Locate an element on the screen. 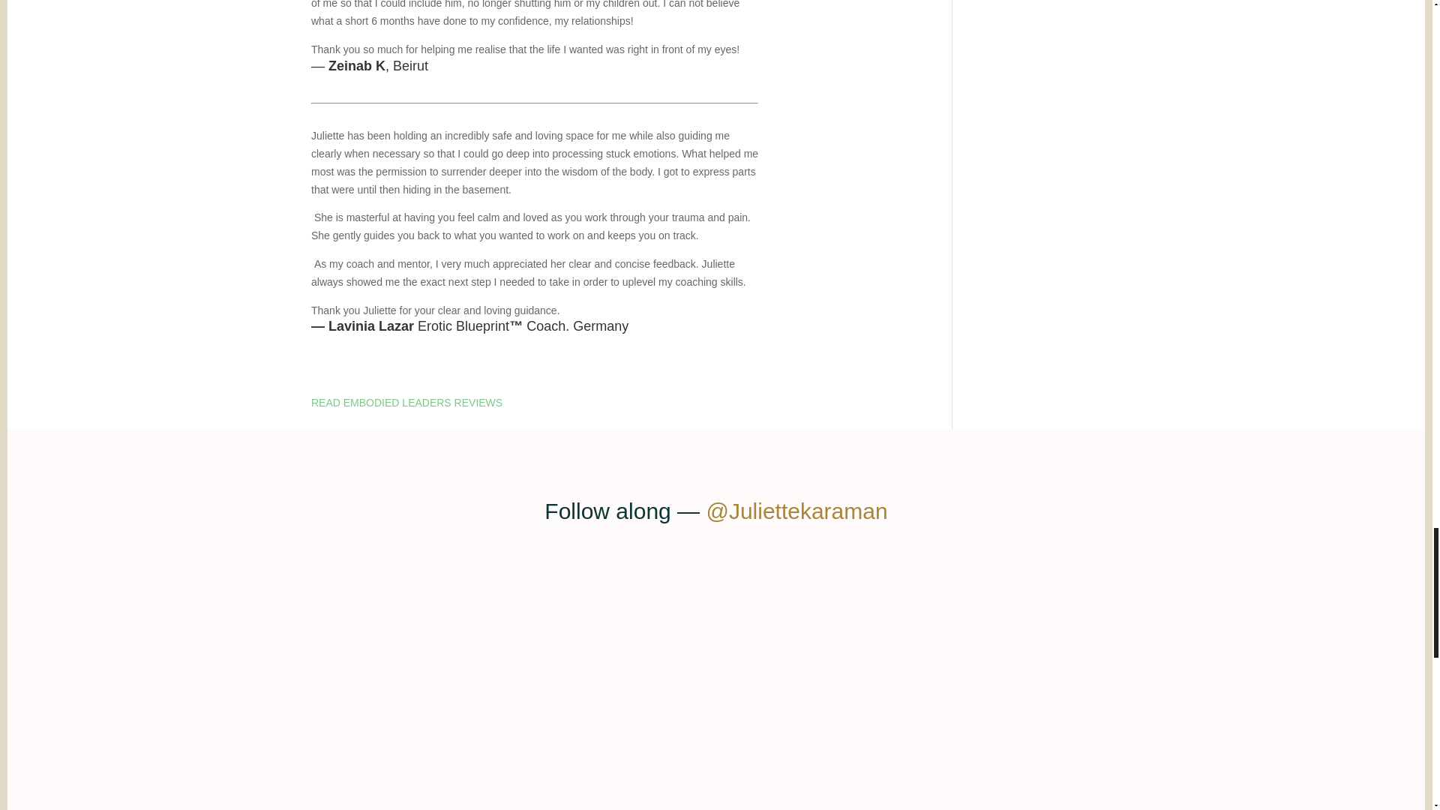  READ EMBODIED LEADERS REVIEWS is located at coordinates (406, 412).